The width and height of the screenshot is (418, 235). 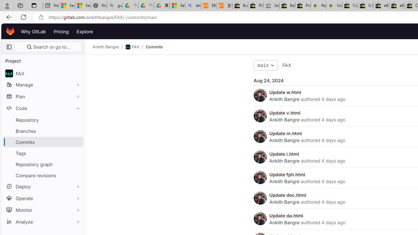 What do you see at coordinates (334, 6) in the screenshot?
I see `User Privacy Notice | eBay` at bounding box center [334, 6].